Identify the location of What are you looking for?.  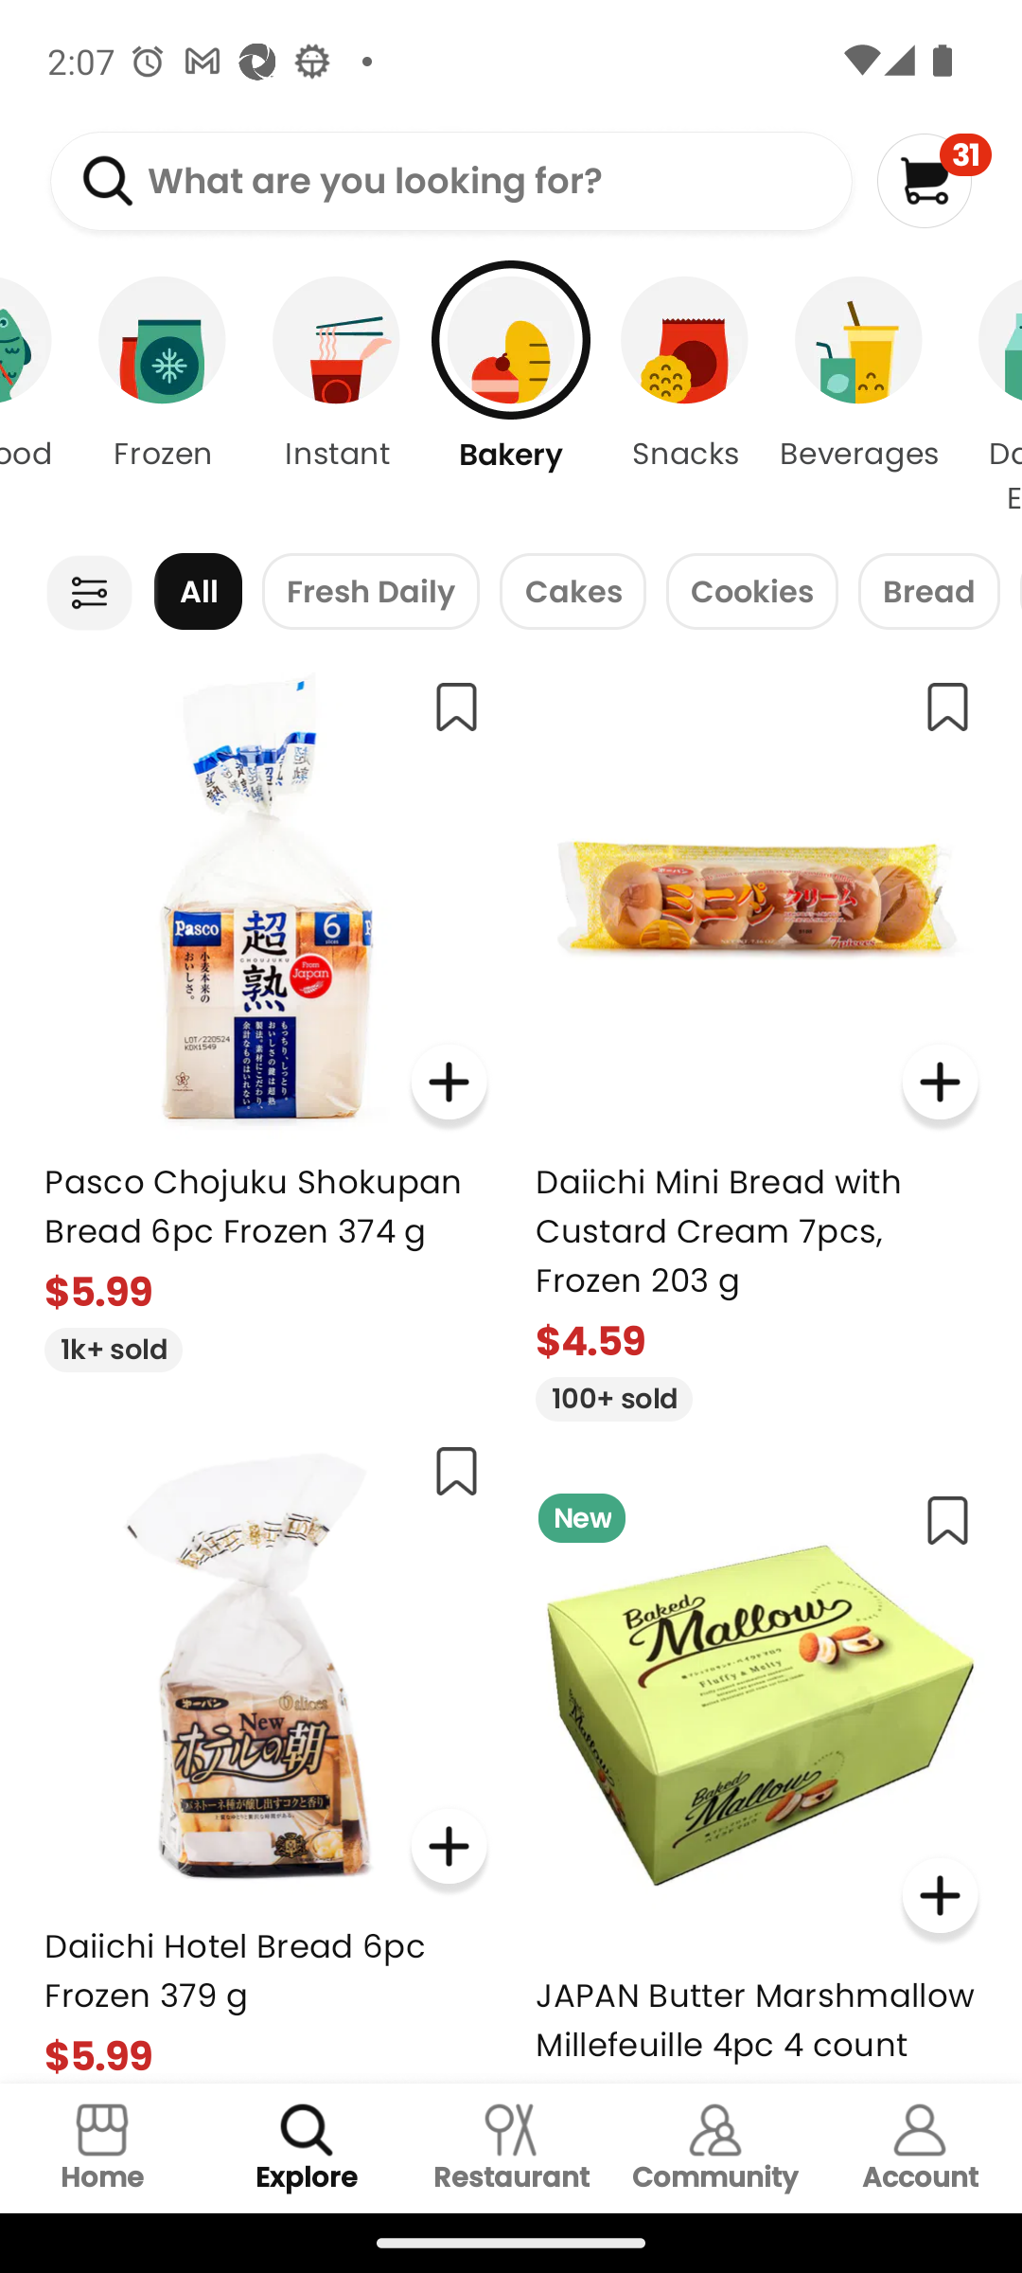
(450, 182).